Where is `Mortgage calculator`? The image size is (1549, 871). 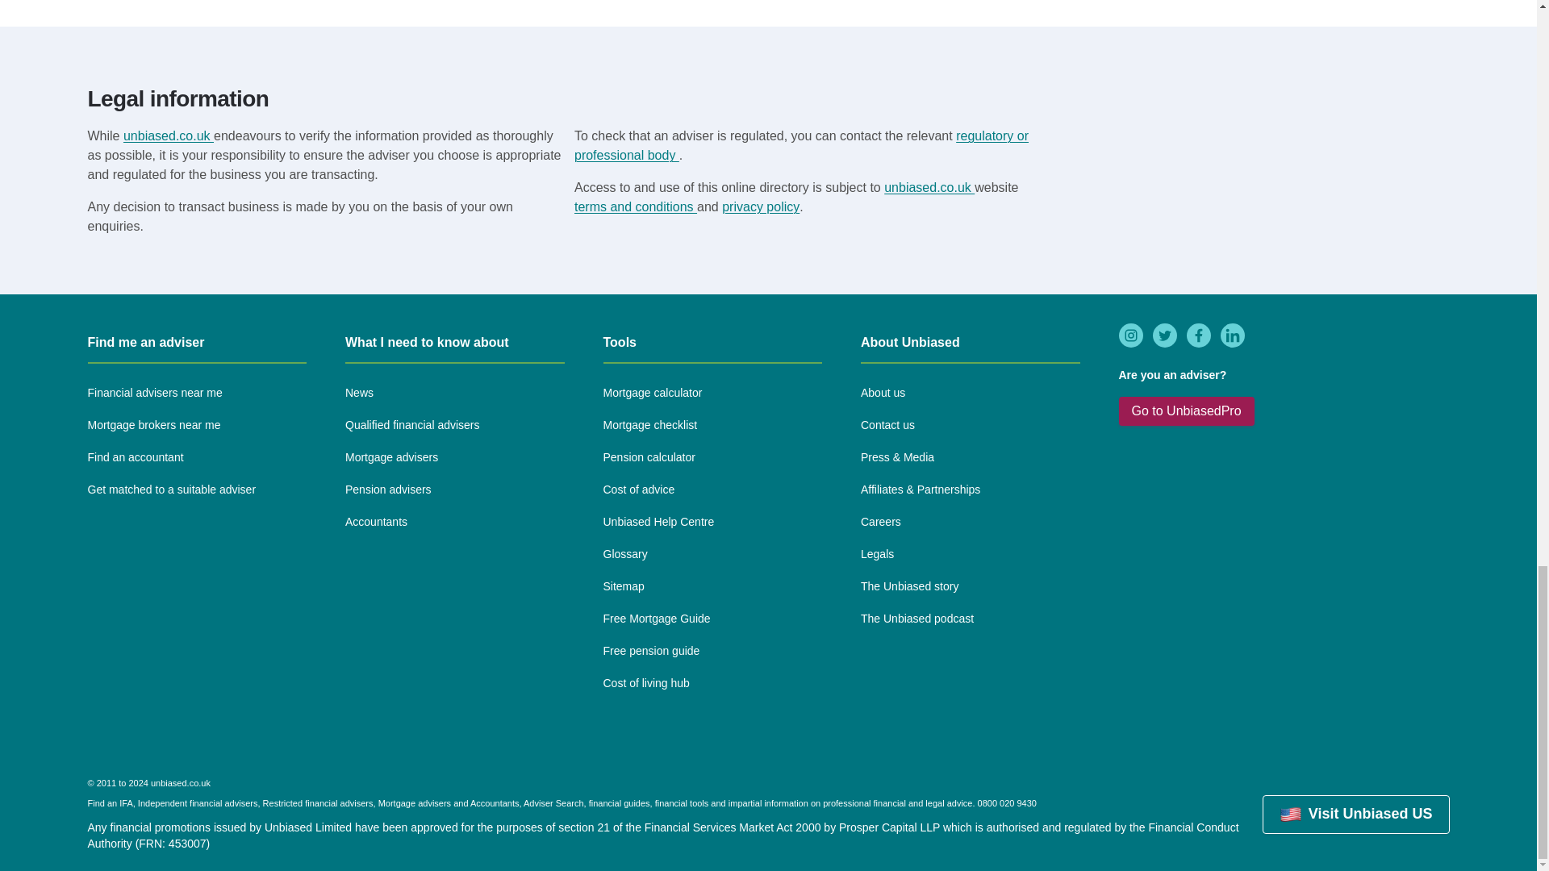
Mortgage calculator is located at coordinates (653, 394).